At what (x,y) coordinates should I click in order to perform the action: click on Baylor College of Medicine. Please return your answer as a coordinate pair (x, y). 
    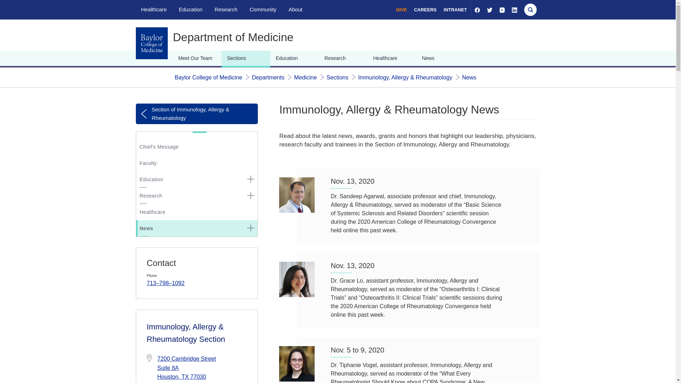
    Looking at the image, I should click on (208, 77).